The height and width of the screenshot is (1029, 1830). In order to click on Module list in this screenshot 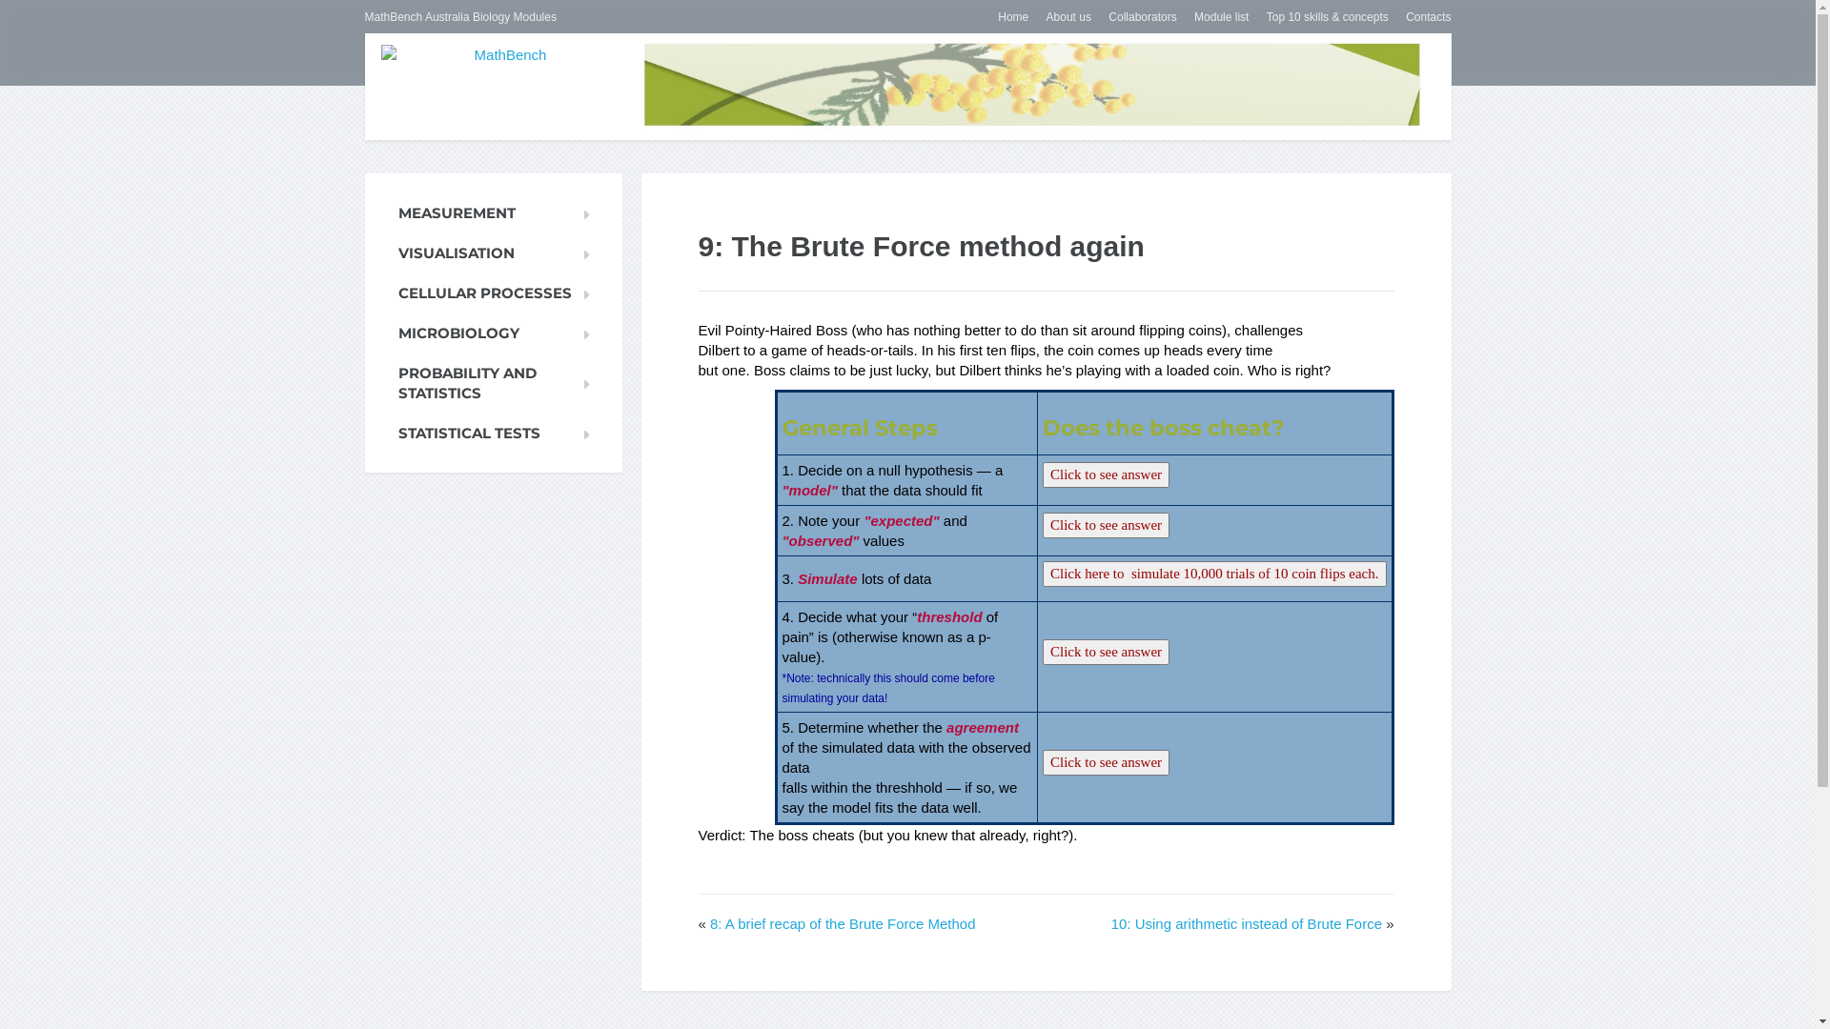, I will do `click(1214, 17)`.